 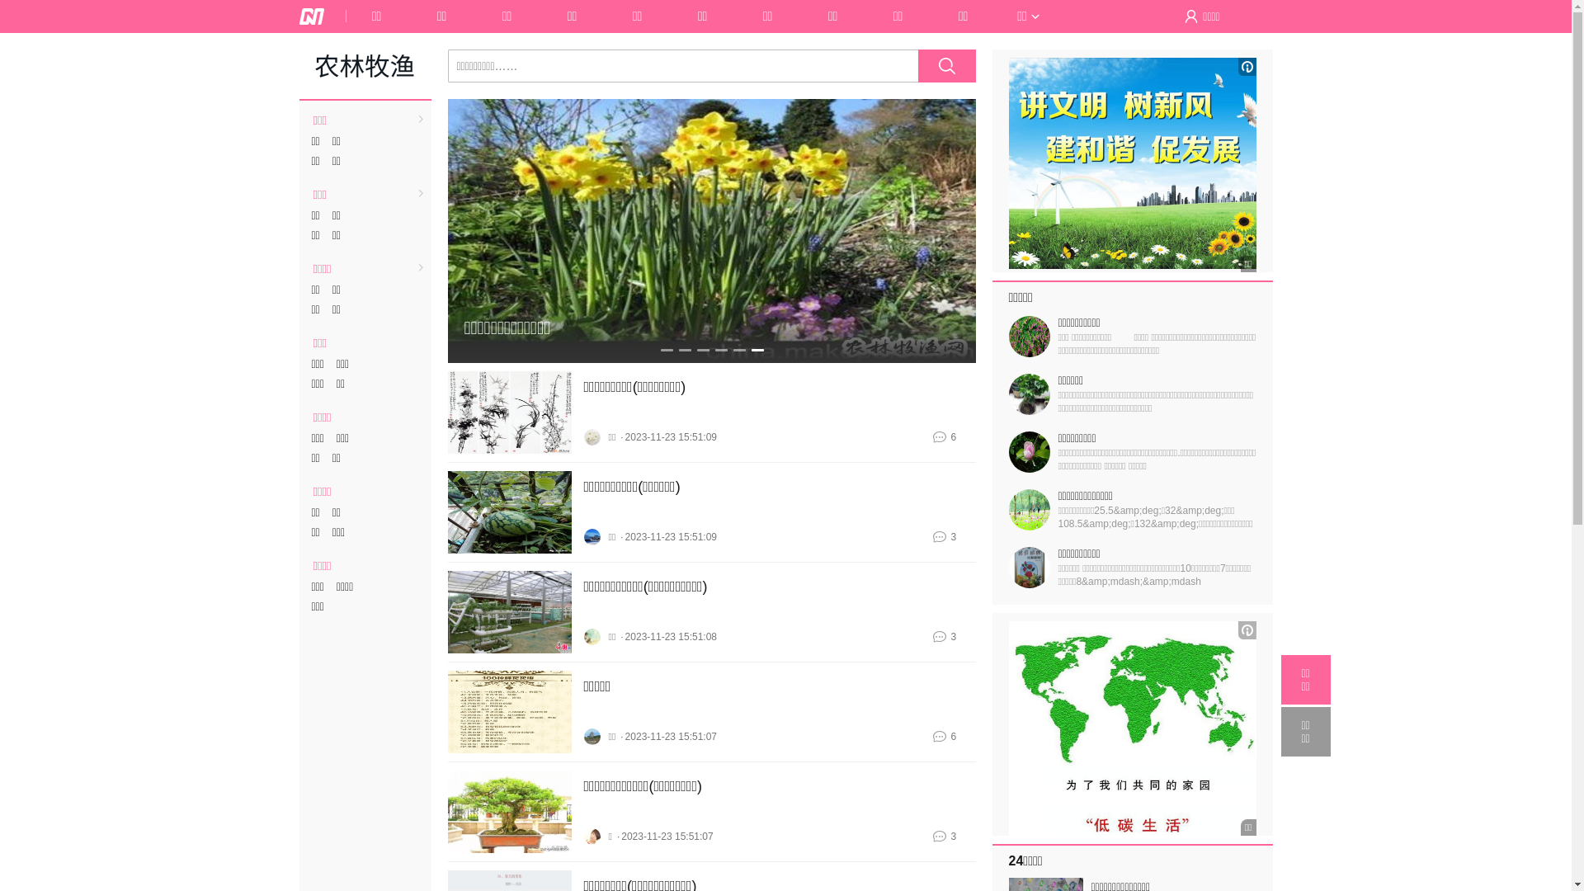 What do you see at coordinates (954, 437) in the screenshot?
I see `6` at bounding box center [954, 437].